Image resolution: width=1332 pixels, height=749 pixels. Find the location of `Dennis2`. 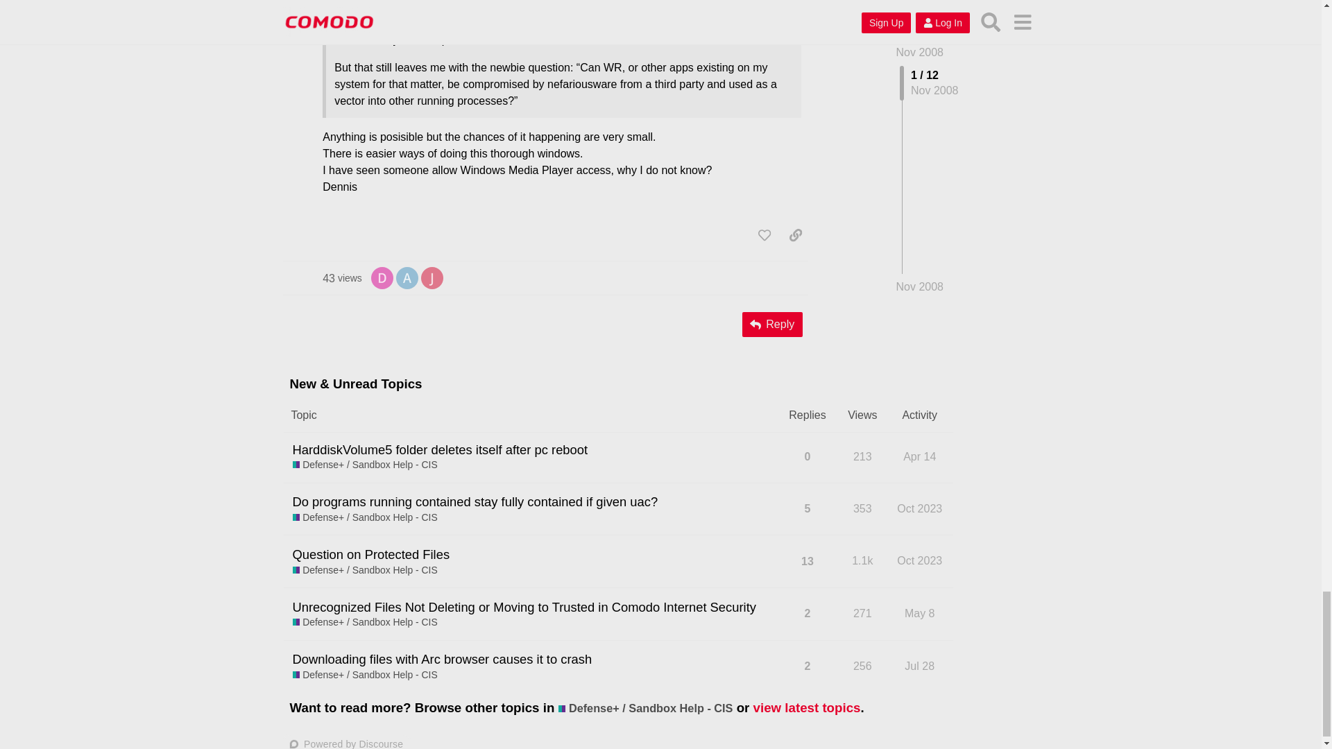

Dennis2 is located at coordinates (382, 277).